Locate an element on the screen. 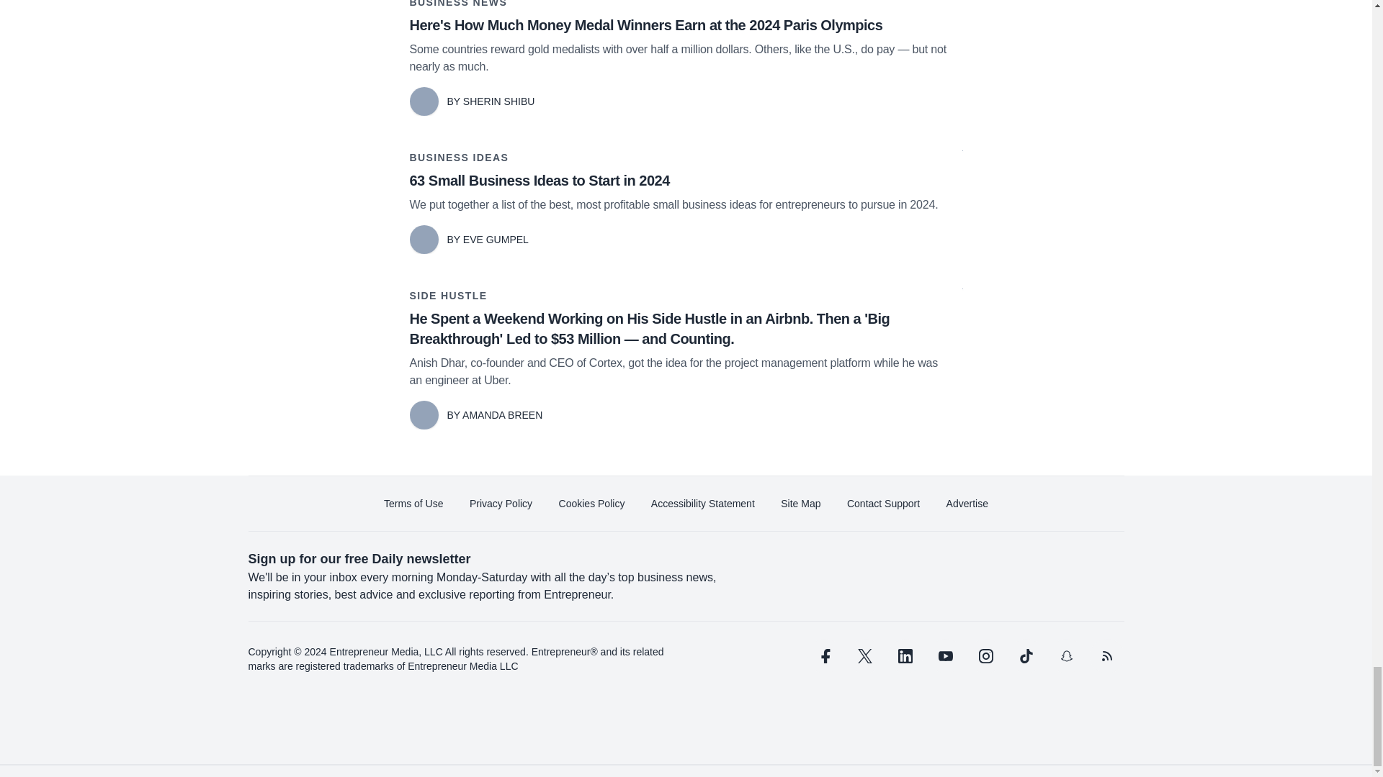  youtube is located at coordinates (945, 656).